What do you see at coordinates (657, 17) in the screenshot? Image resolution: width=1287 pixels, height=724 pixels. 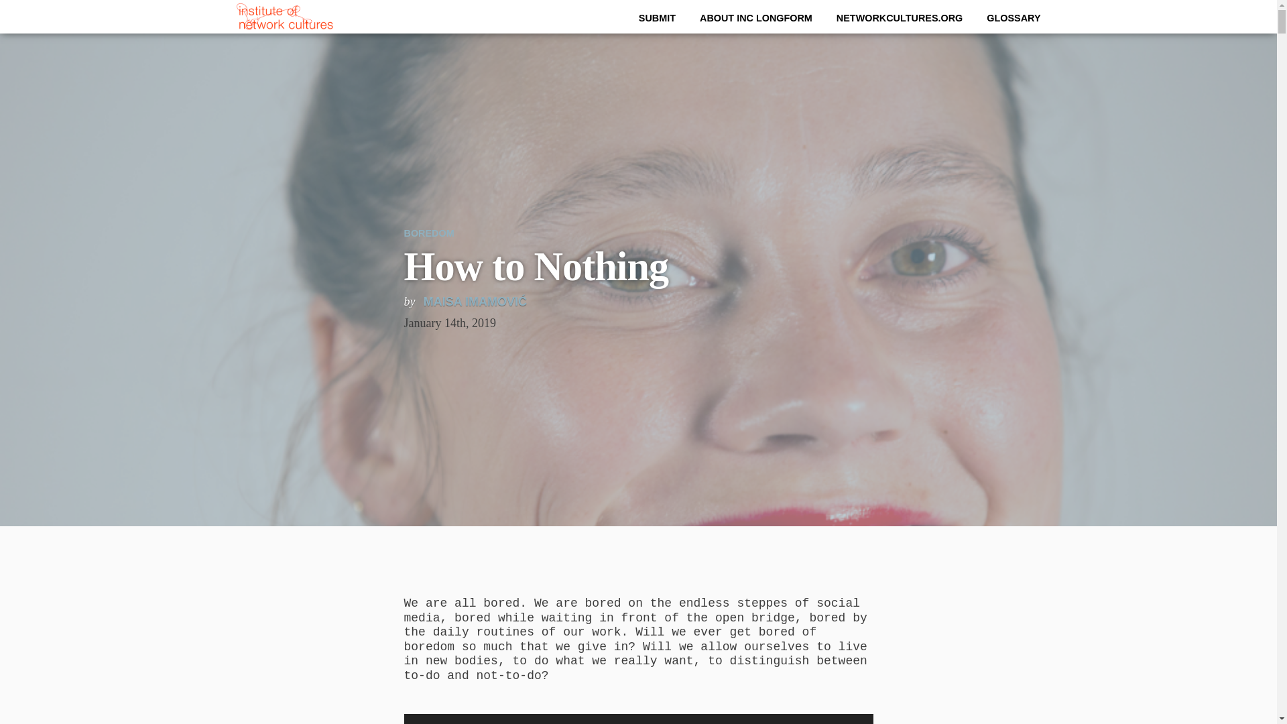 I see `SUBMIT` at bounding box center [657, 17].